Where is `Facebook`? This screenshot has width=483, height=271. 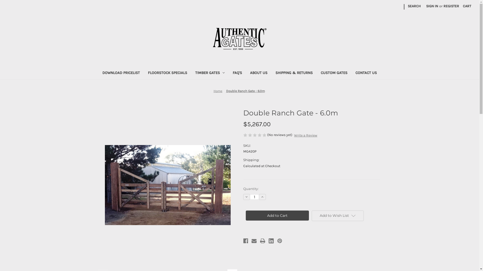 Facebook is located at coordinates (246, 241).